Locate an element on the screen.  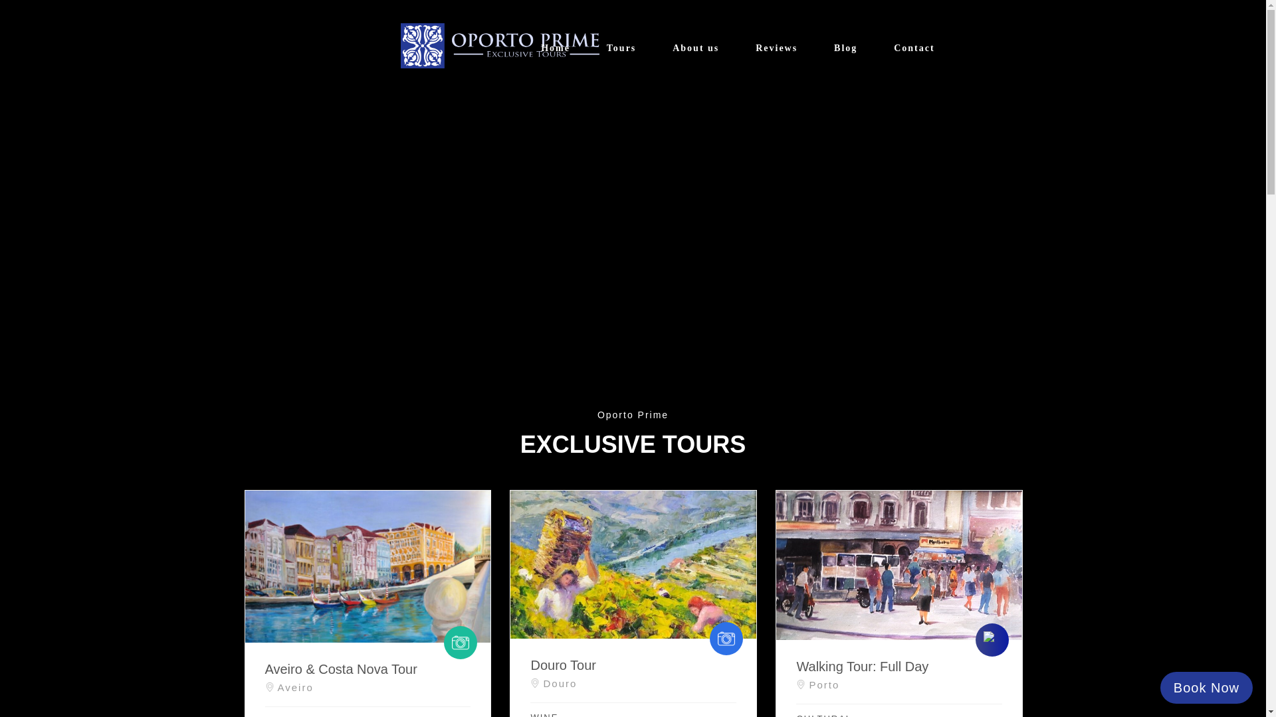
Contact is located at coordinates (905, 48).